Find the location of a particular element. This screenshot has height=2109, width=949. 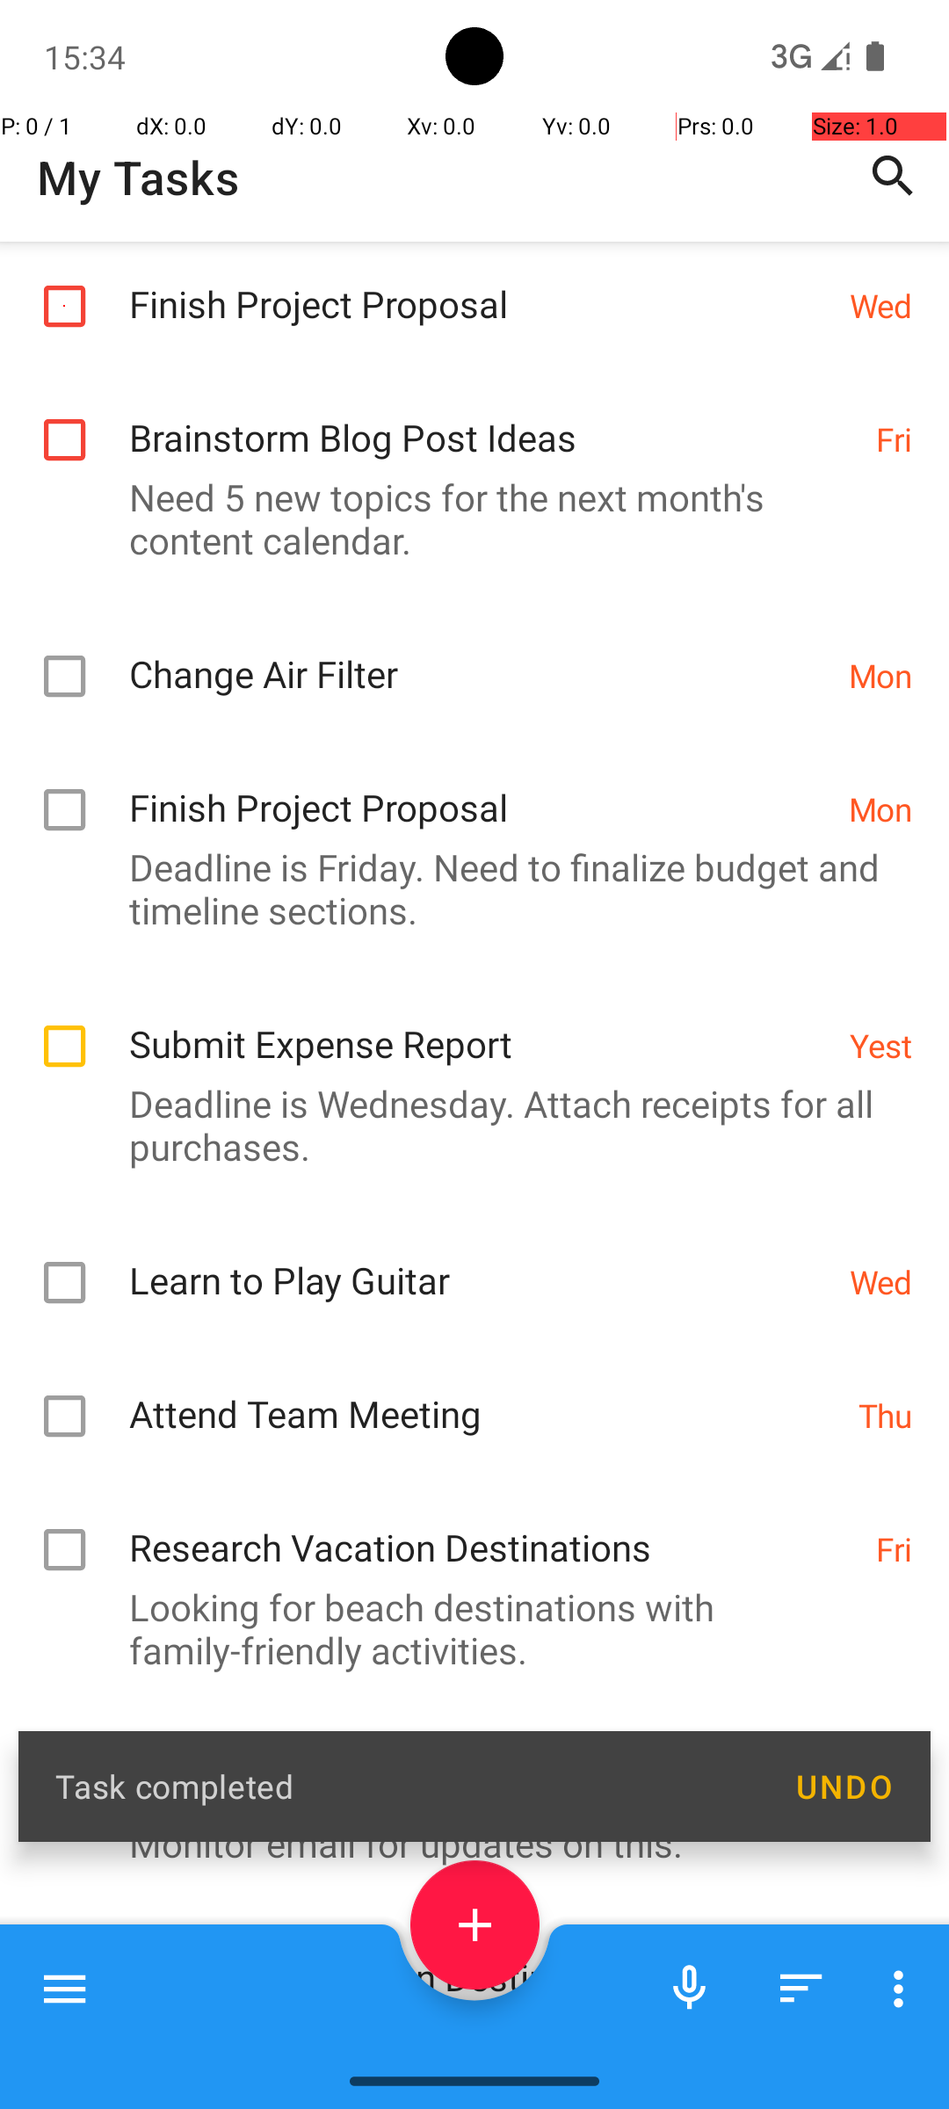

Finish Project Proposal is located at coordinates (480, 406).